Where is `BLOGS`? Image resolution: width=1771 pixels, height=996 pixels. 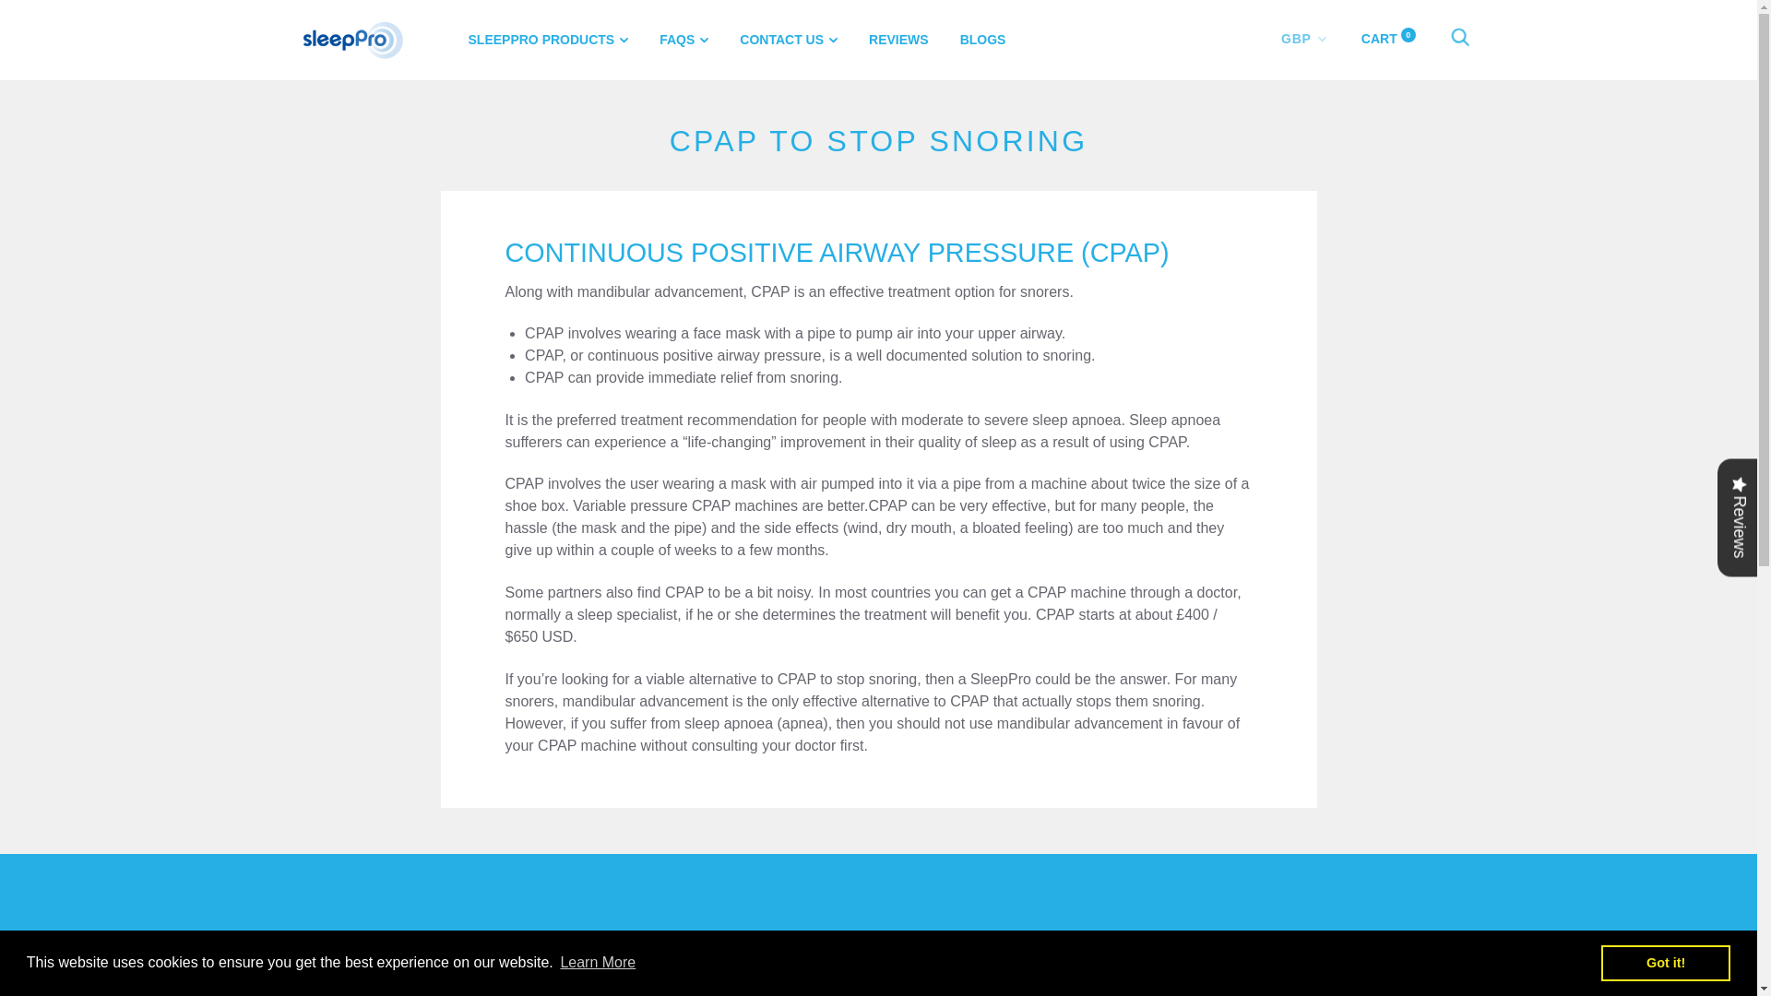 BLOGS is located at coordinates (982, 39).